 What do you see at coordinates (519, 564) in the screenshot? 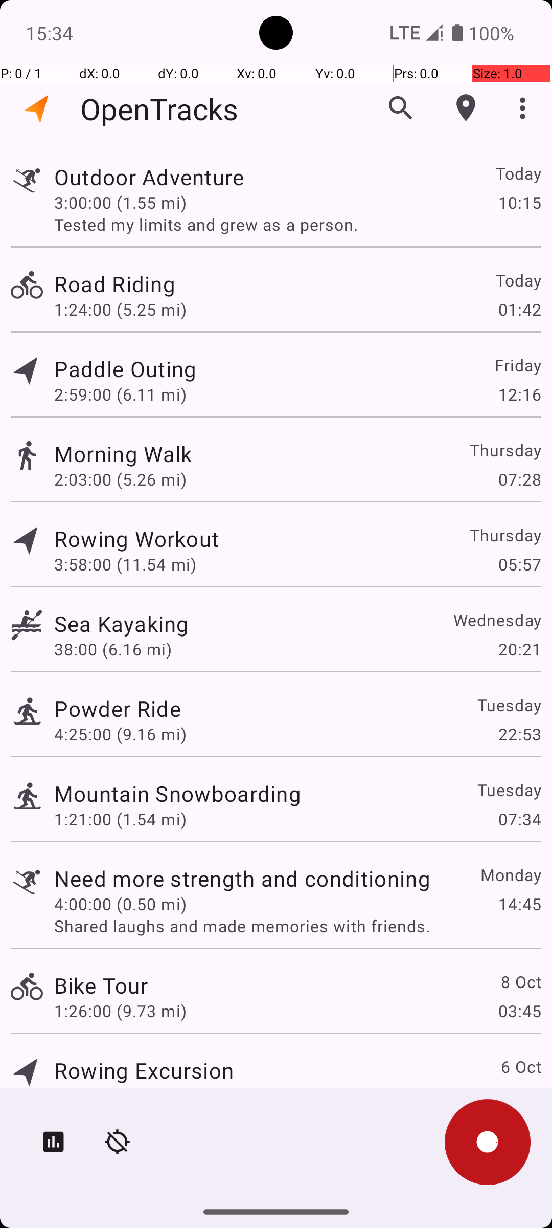
I see `05:57` at bounding box center [519, 564].